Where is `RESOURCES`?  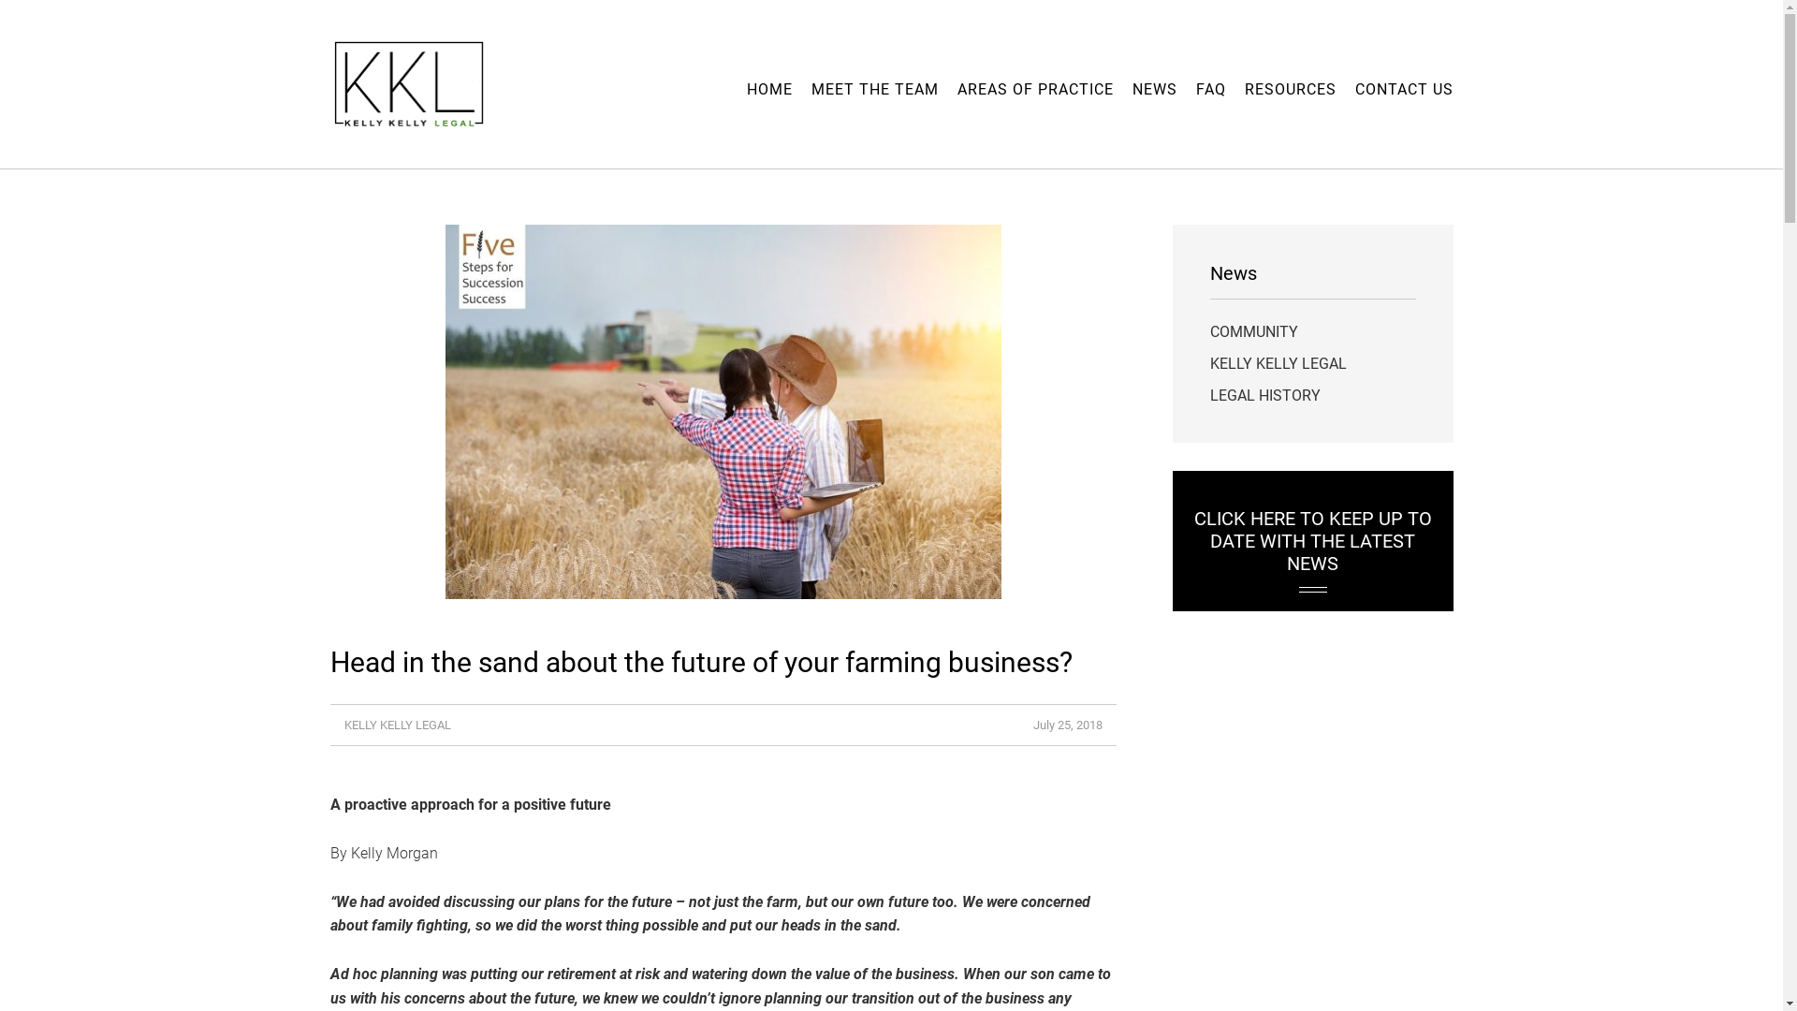 RESOURCES is located at coordinates (1291, 90).